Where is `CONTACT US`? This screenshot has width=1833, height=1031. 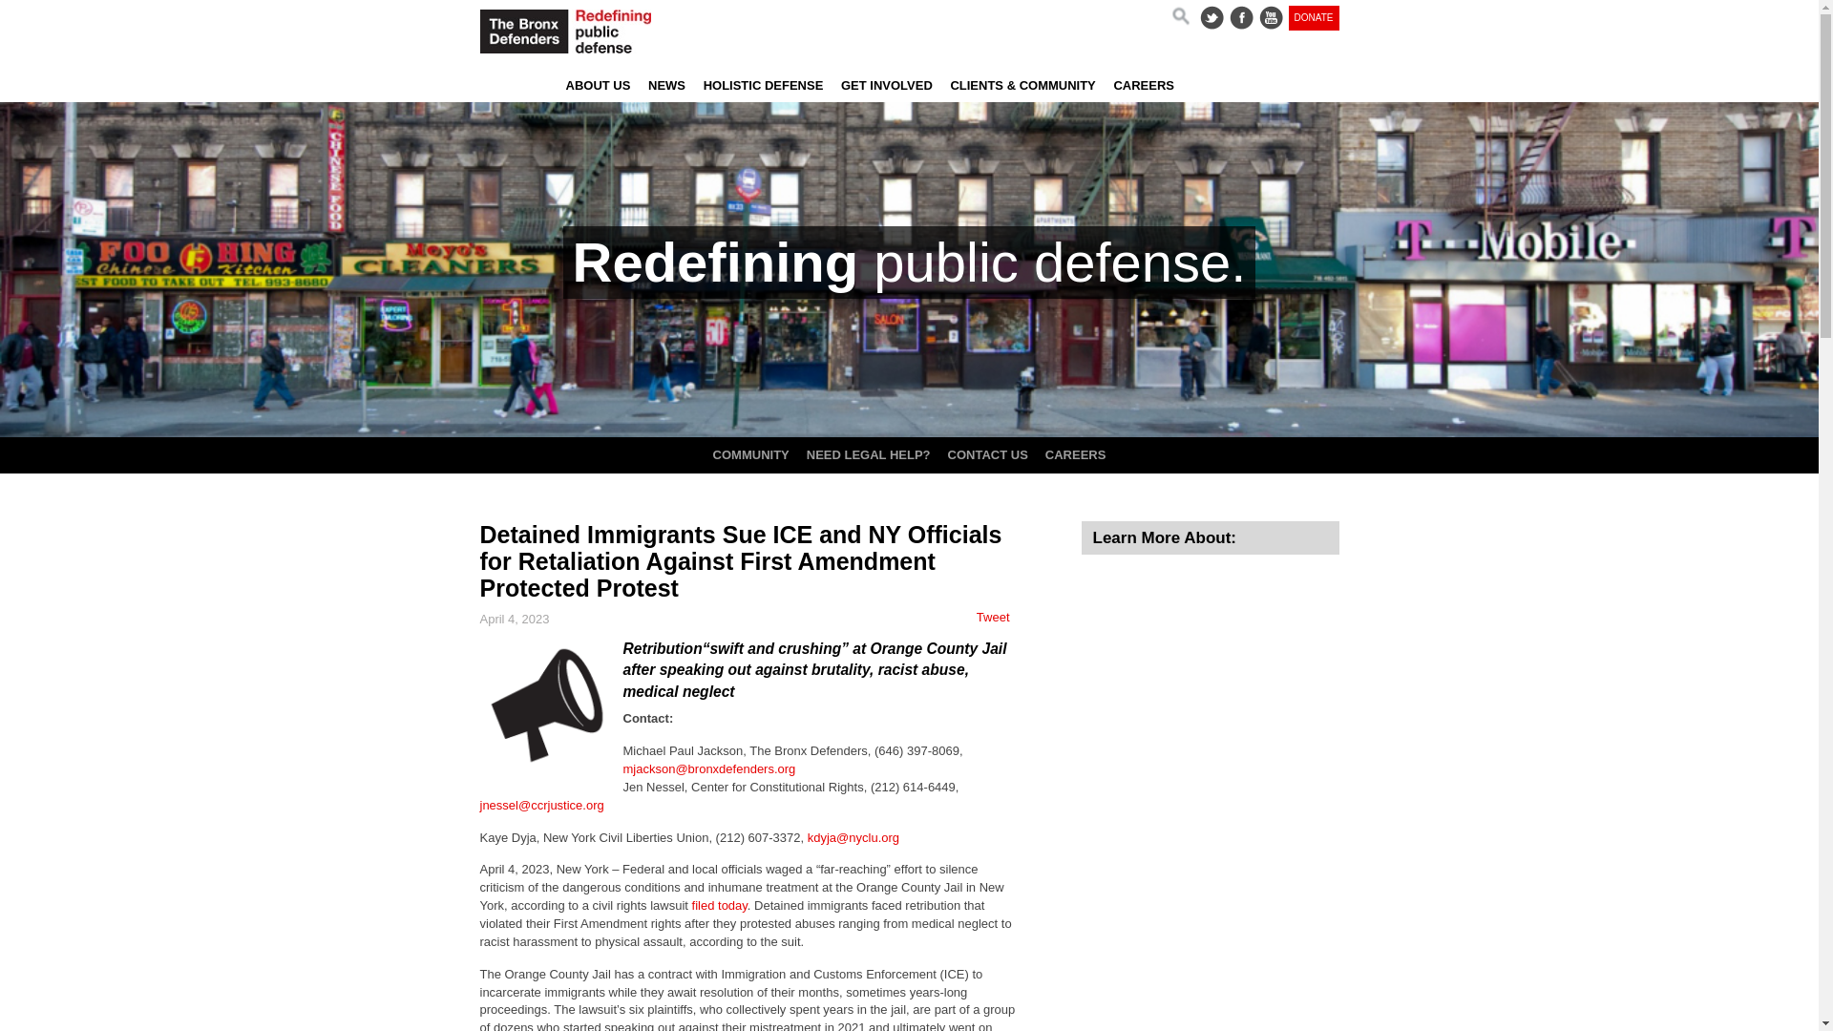 CONTACT US is located at coordinates (987, 458).